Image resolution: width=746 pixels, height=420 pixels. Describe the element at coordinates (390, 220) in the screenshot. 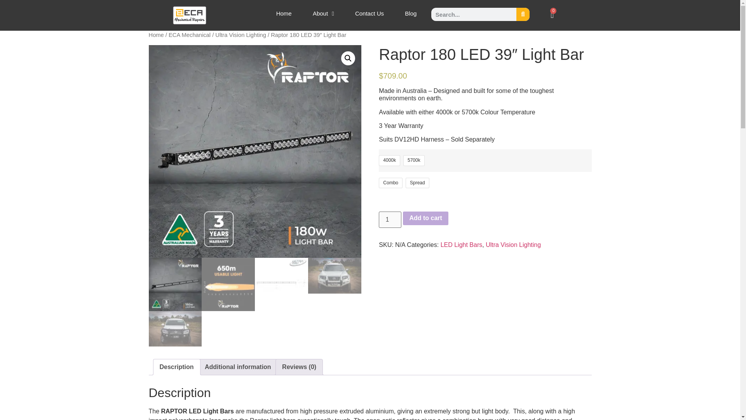

I see `1` at that location.